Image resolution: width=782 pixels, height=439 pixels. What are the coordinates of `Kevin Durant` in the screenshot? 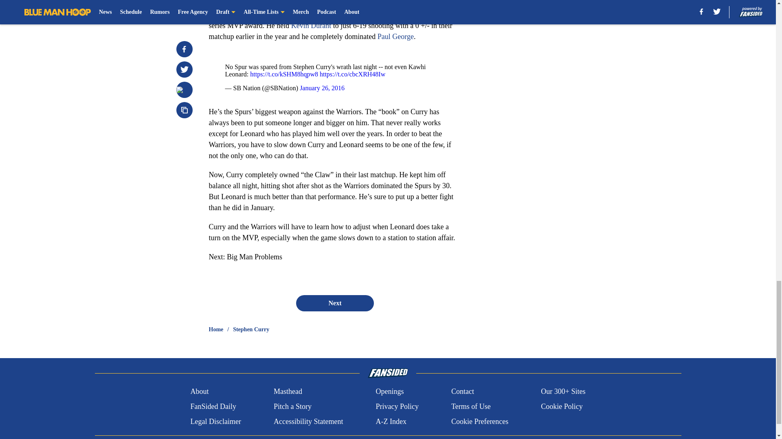 It's located at (311, 25).